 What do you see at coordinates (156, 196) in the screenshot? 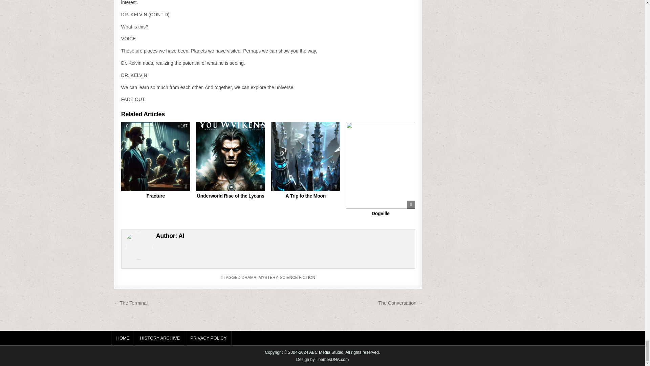
I see `Fracture` at bounding box center [156, 196].